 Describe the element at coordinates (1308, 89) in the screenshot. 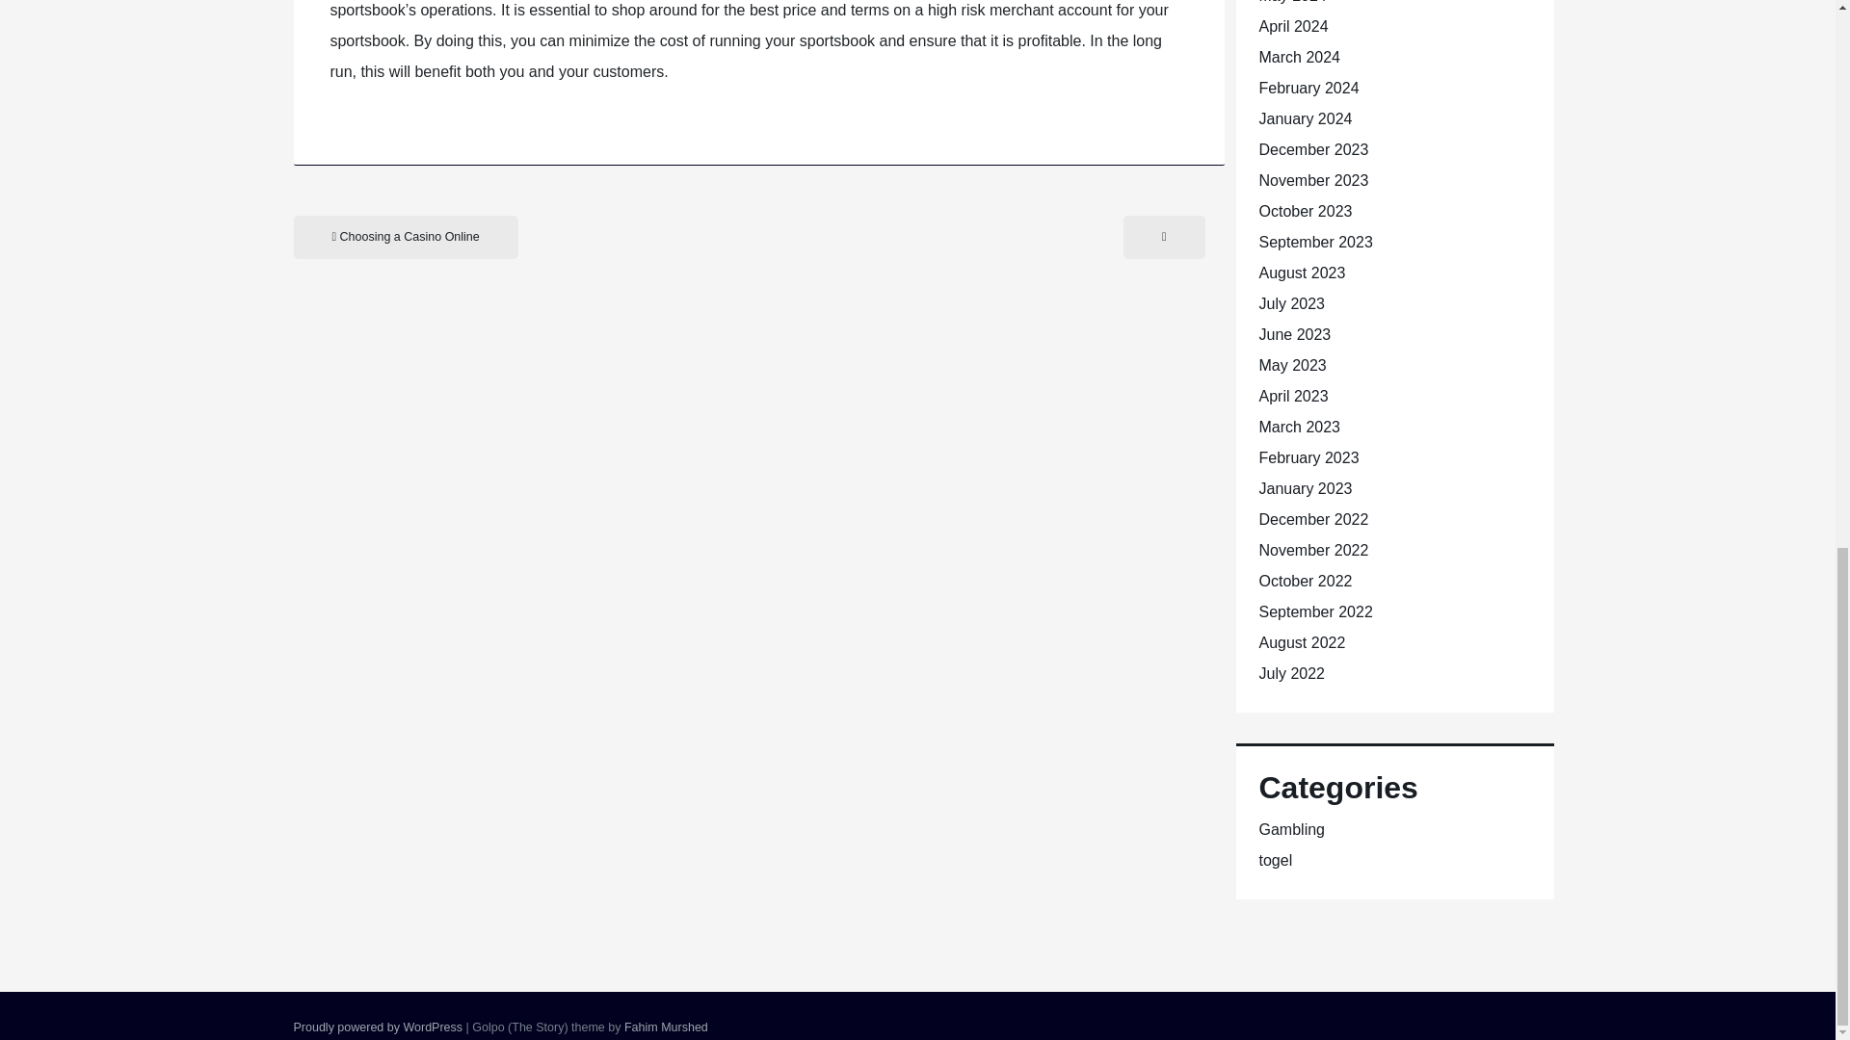

I see `February 2024` at that location.